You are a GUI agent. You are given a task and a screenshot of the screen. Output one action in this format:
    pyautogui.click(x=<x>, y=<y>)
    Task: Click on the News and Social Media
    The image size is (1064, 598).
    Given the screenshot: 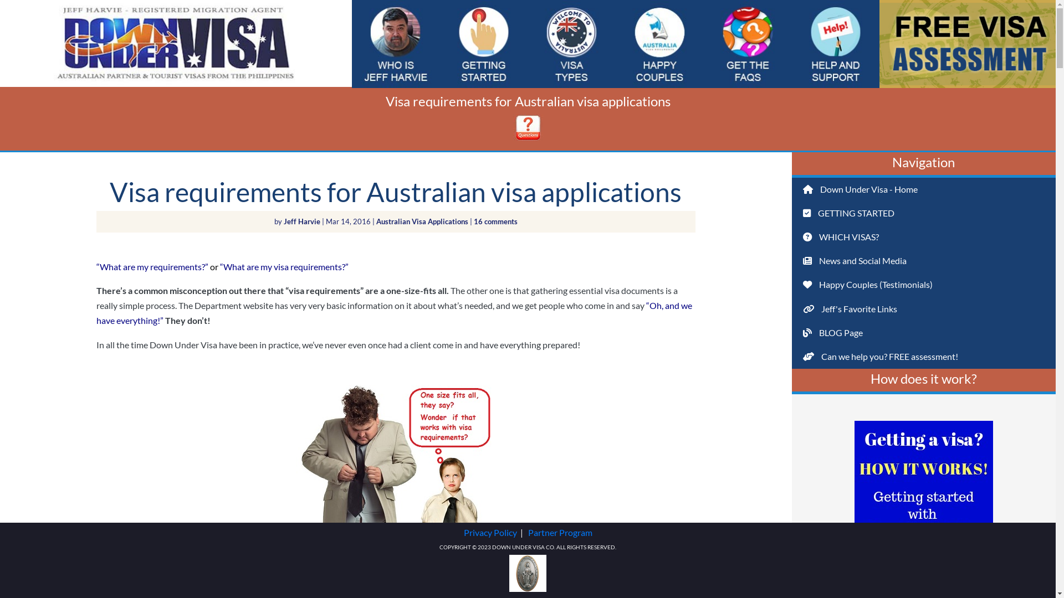 What is the action you would take?
    pyautogui.click(x=659, y=261)
    